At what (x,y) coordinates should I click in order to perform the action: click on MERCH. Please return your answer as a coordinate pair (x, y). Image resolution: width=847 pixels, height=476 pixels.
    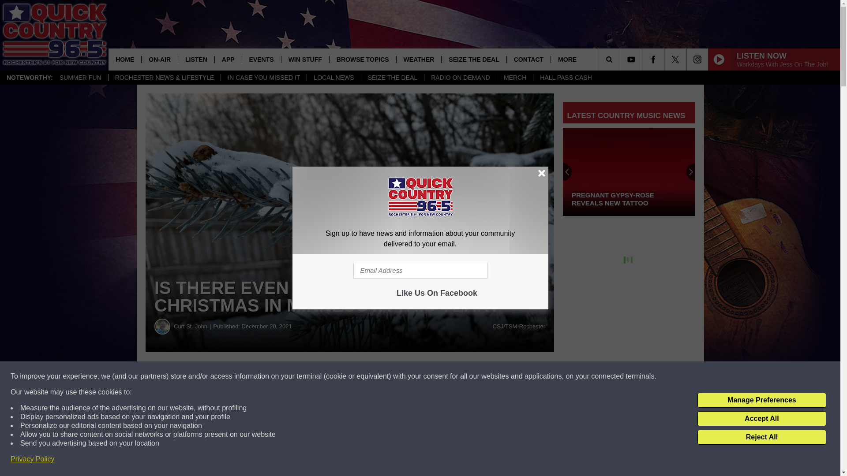
    Looking at the image, I should click on (514, 78).